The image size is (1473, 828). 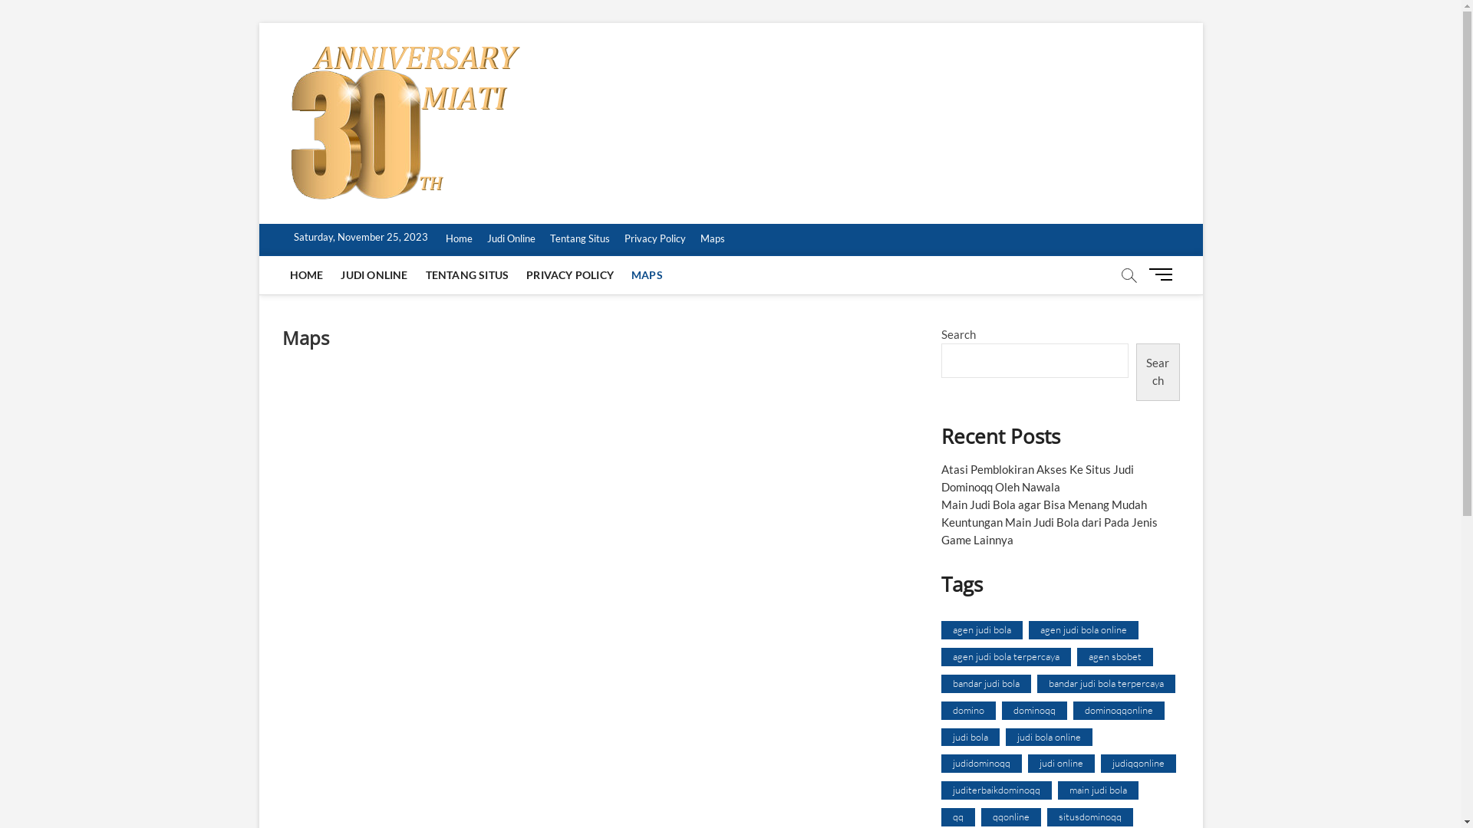 What do you see at coordinates (968, 711) in the screenshot?
I see `domino` at bounding box center [968, 711].